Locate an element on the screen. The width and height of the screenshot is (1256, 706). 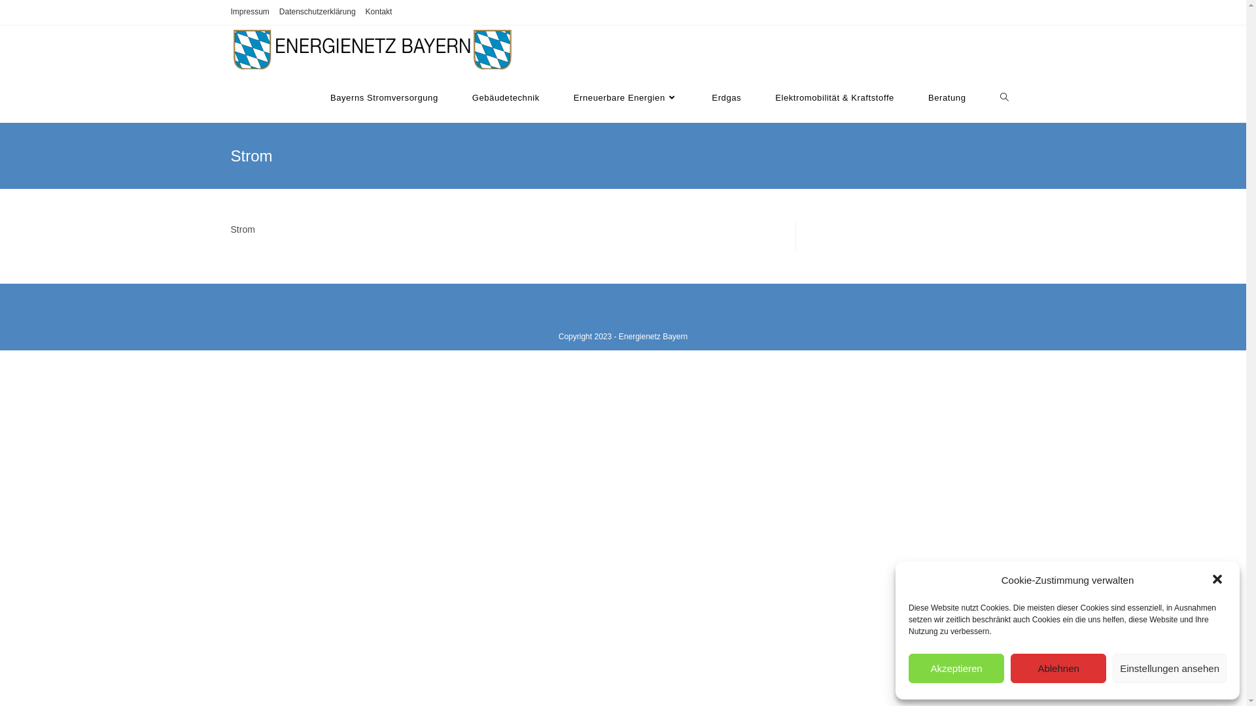
Impressum is located at coordinates (250, 12).